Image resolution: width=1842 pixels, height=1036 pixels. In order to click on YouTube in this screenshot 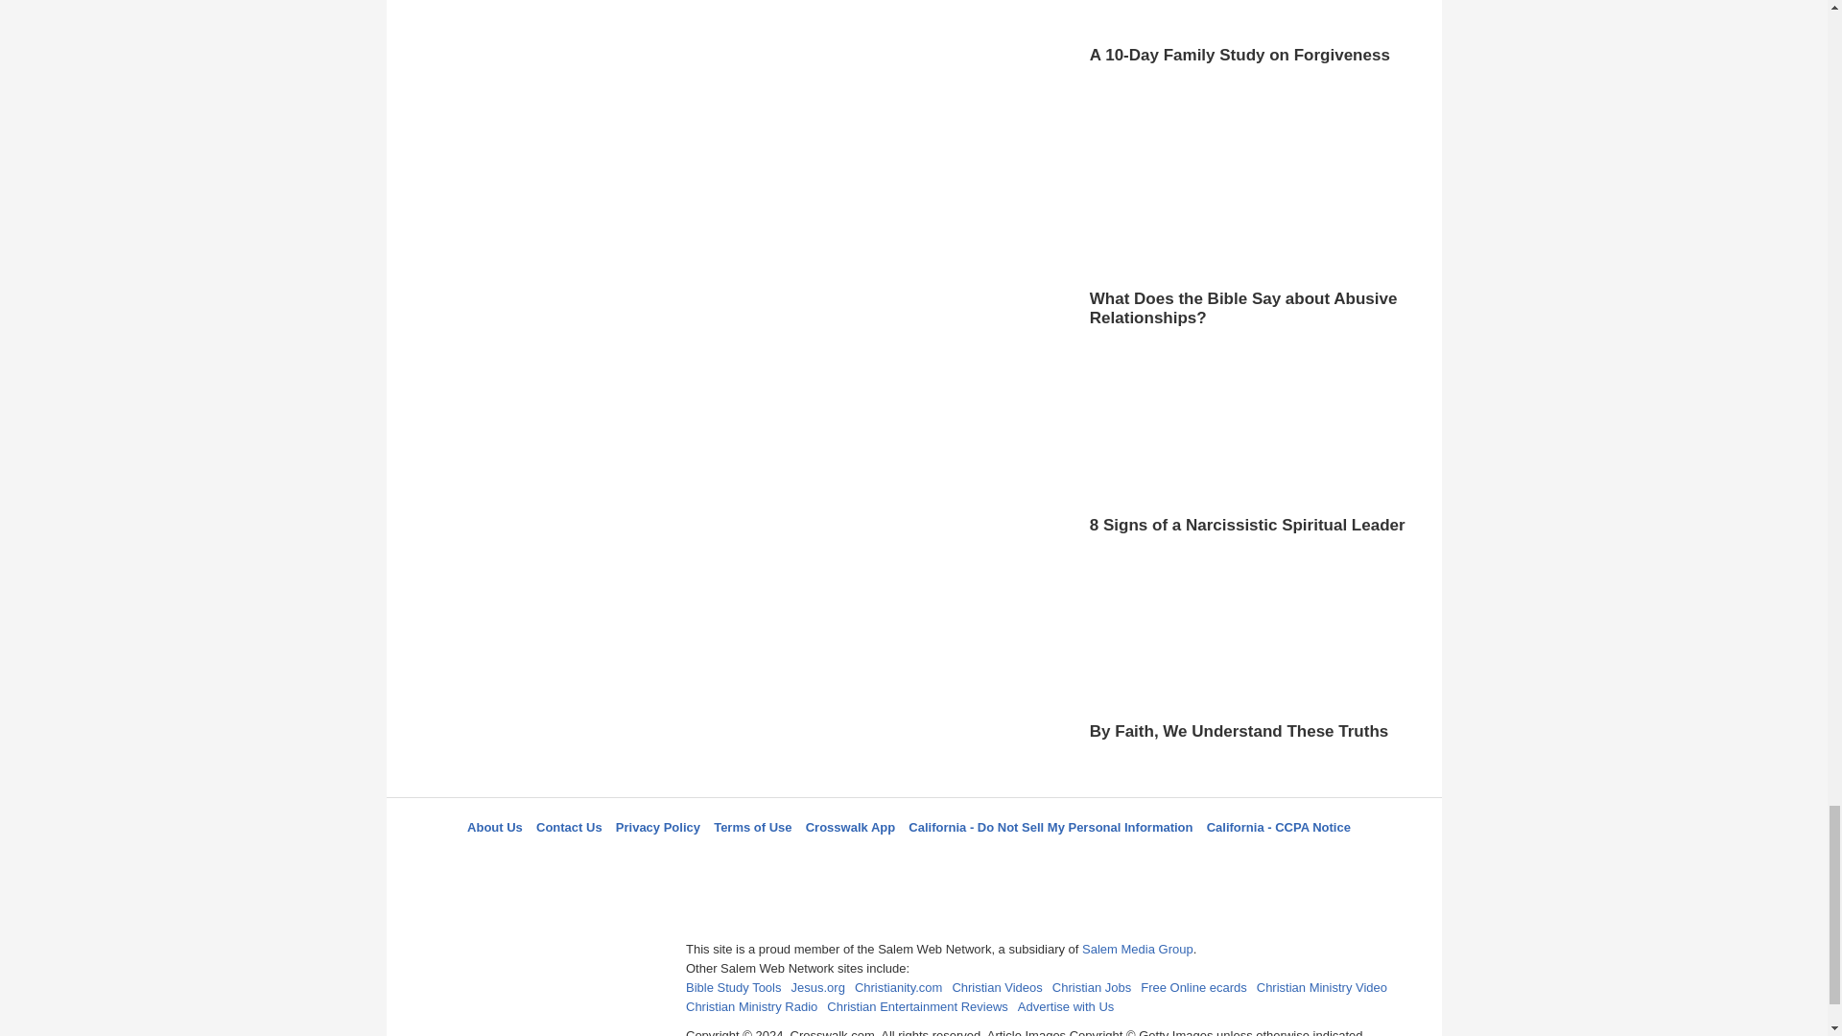, I will do `click(1006, 861)`.